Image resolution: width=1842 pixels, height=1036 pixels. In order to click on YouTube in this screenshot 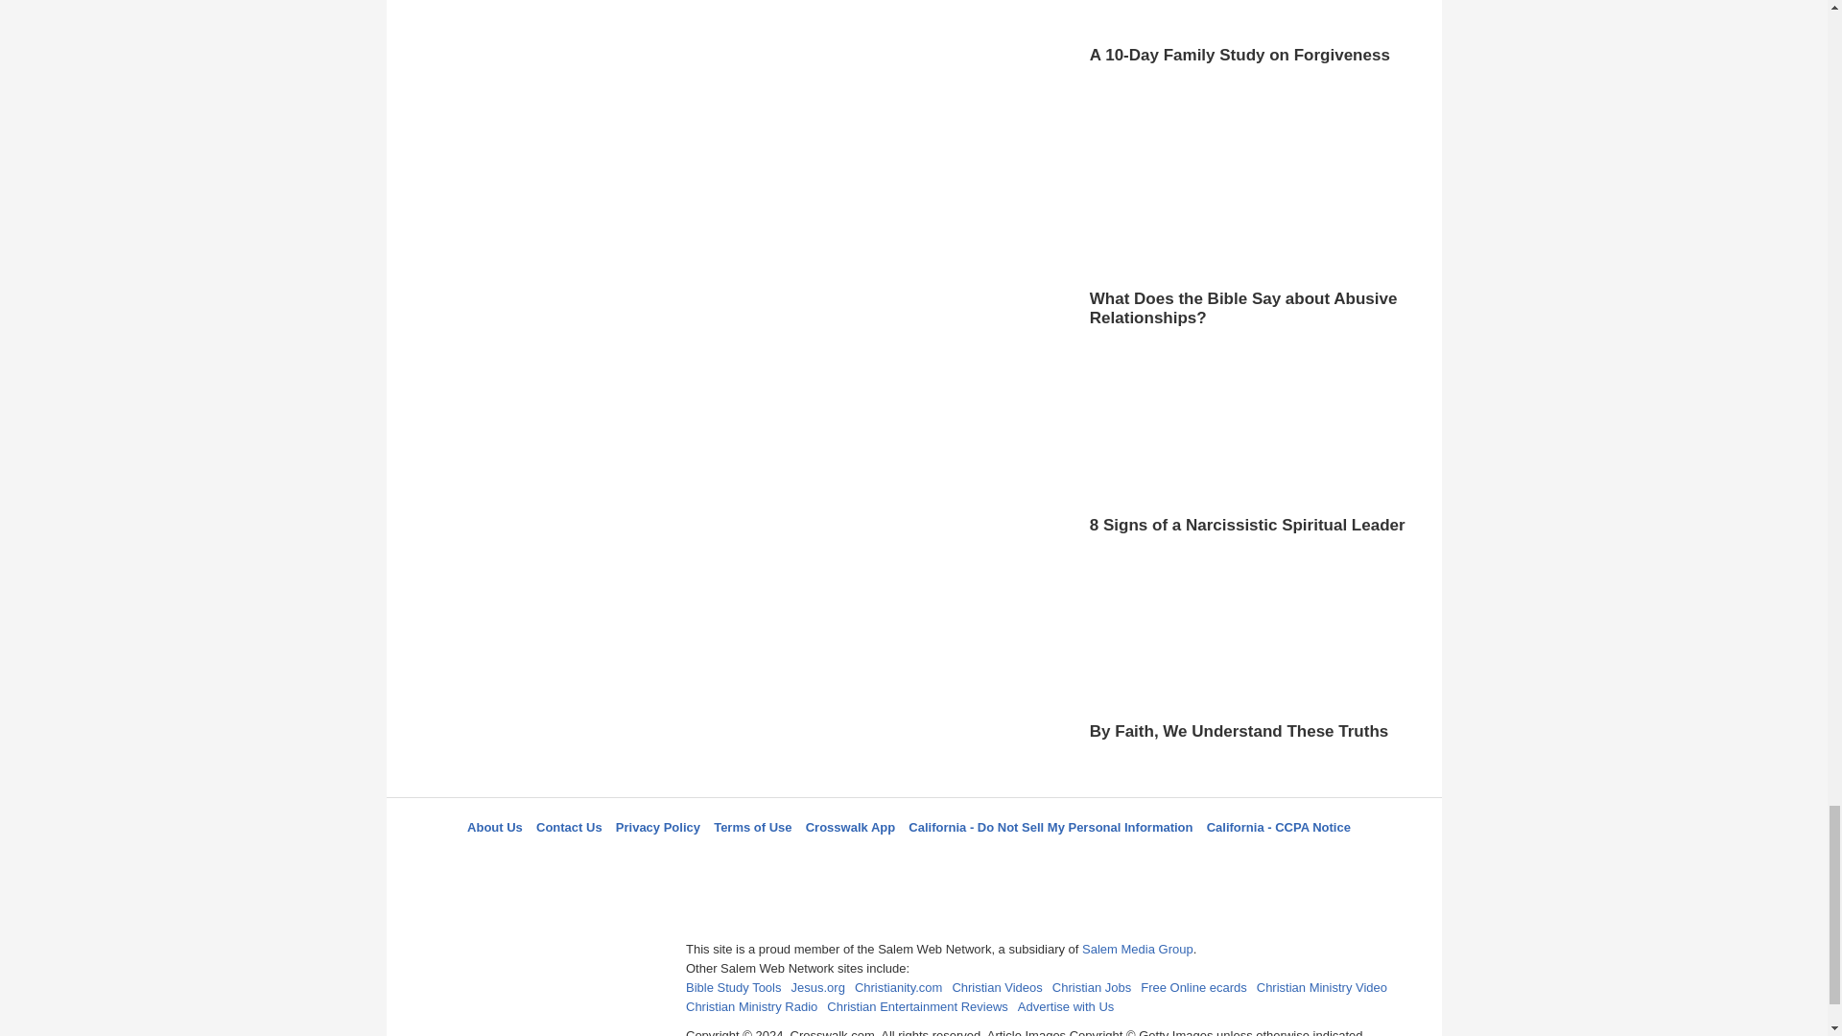, I will do `click(1006, 861)`.